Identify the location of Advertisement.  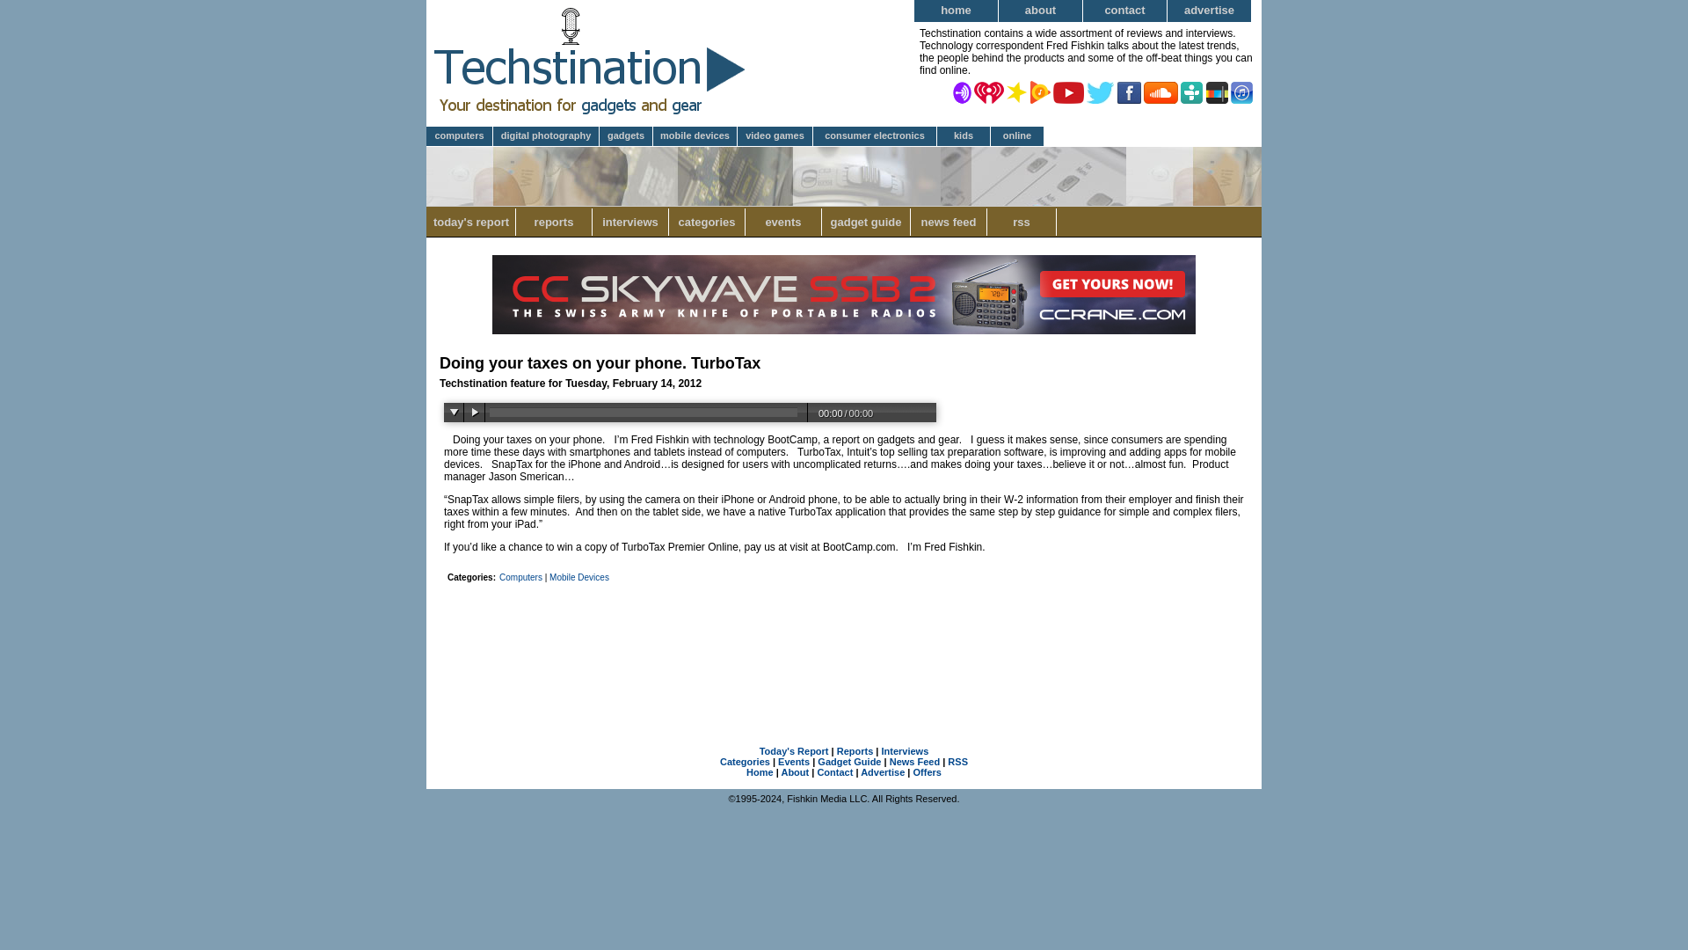
(707, 222).